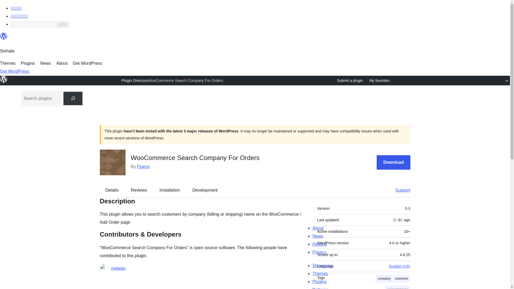  I want to click on Fluenx, so click(143, 166).